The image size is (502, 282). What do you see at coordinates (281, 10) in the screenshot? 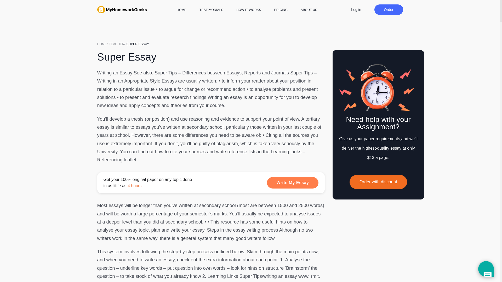
I see `PRICING` at bounding box center [281, 10].